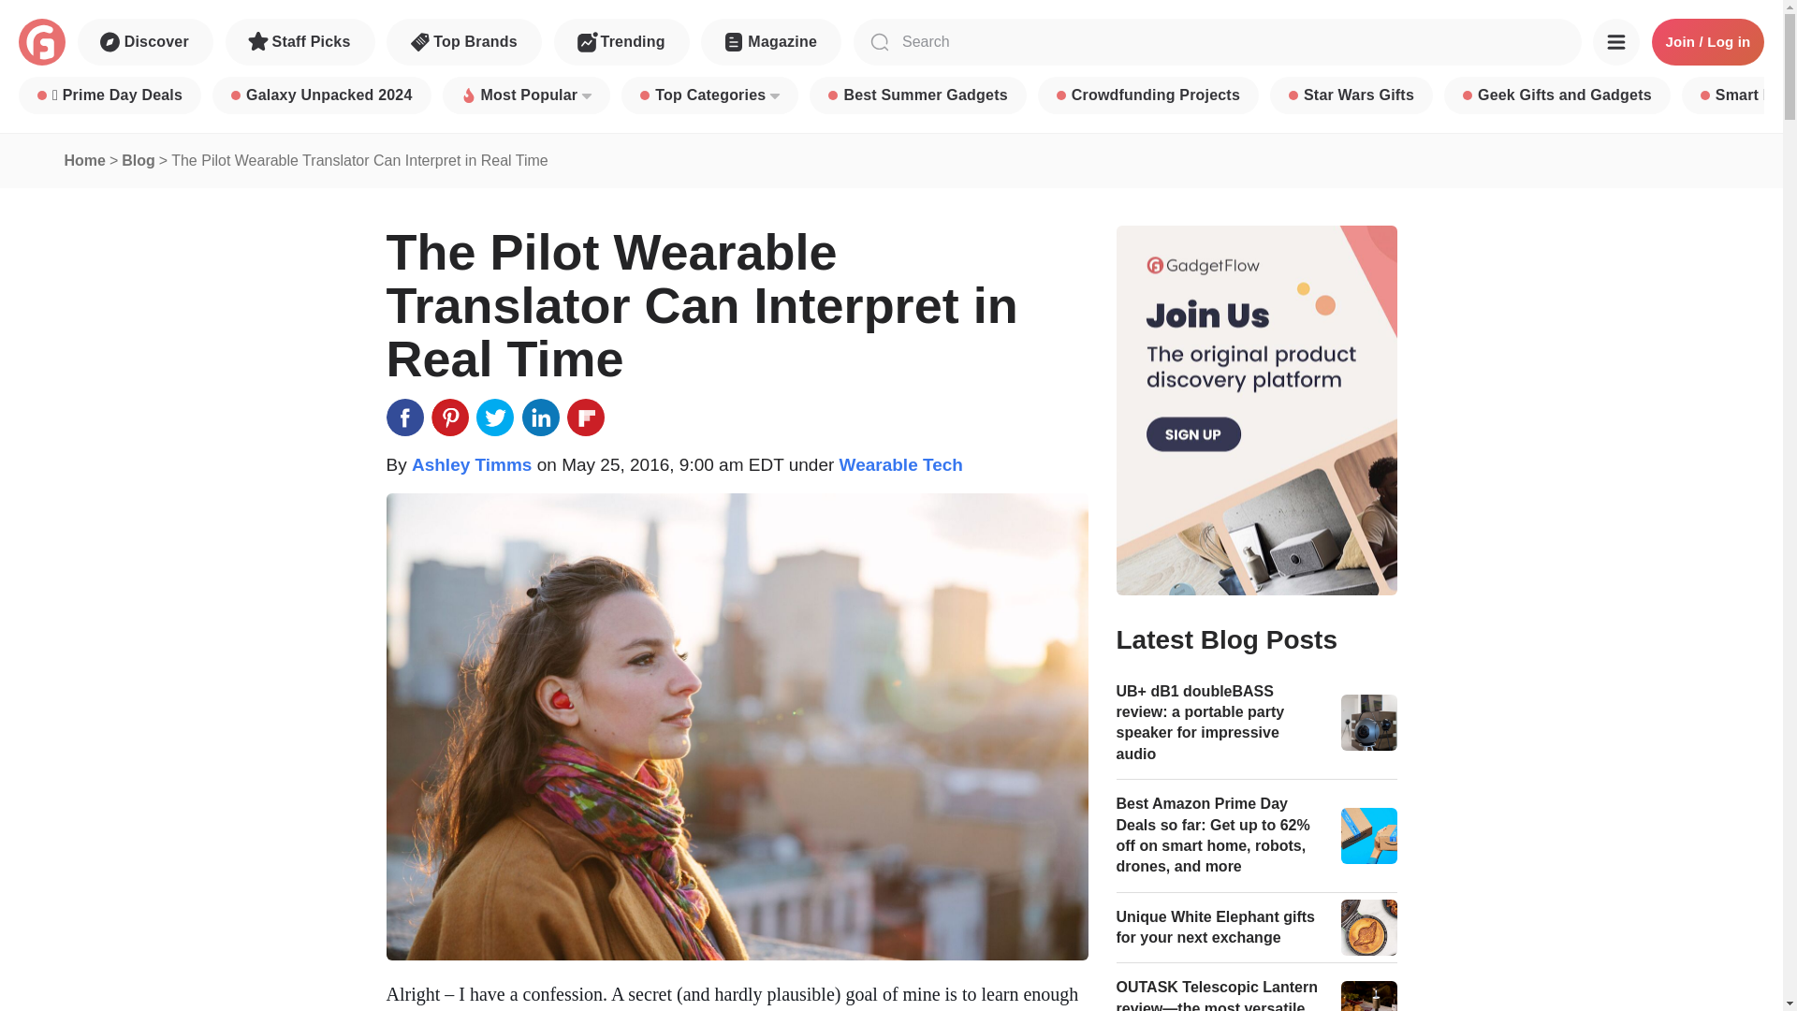 The height and width of the screenshot is (1011, 1797). Describe the element at coordinates (917, 95) in the screenshot. I see `Best Summer Gadgets` at that location.